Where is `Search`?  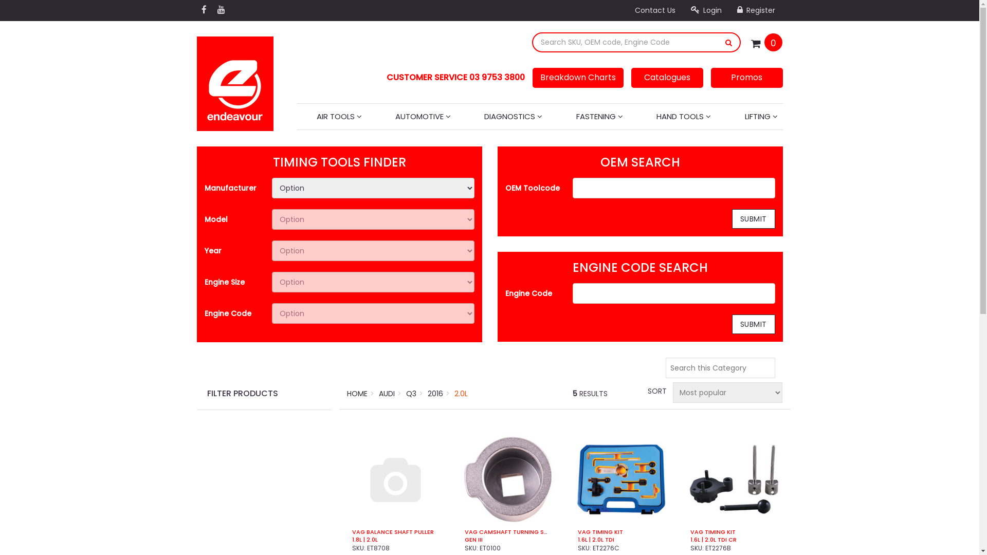 Search is located at coordinates (729, 42).